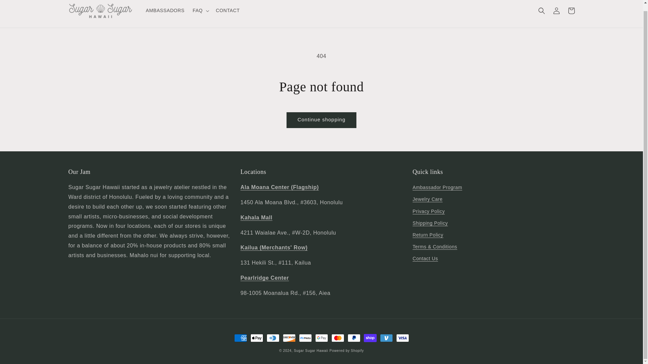 The image size is (648, 364). I want to click on Jewelry Care, so click(427, 199).